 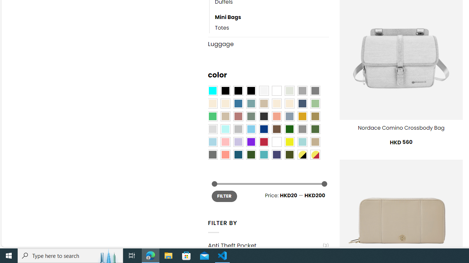 What do you see at coordinates (238, 116) in the screenshot?
I see `Rose` at bounding box center [238, 116].